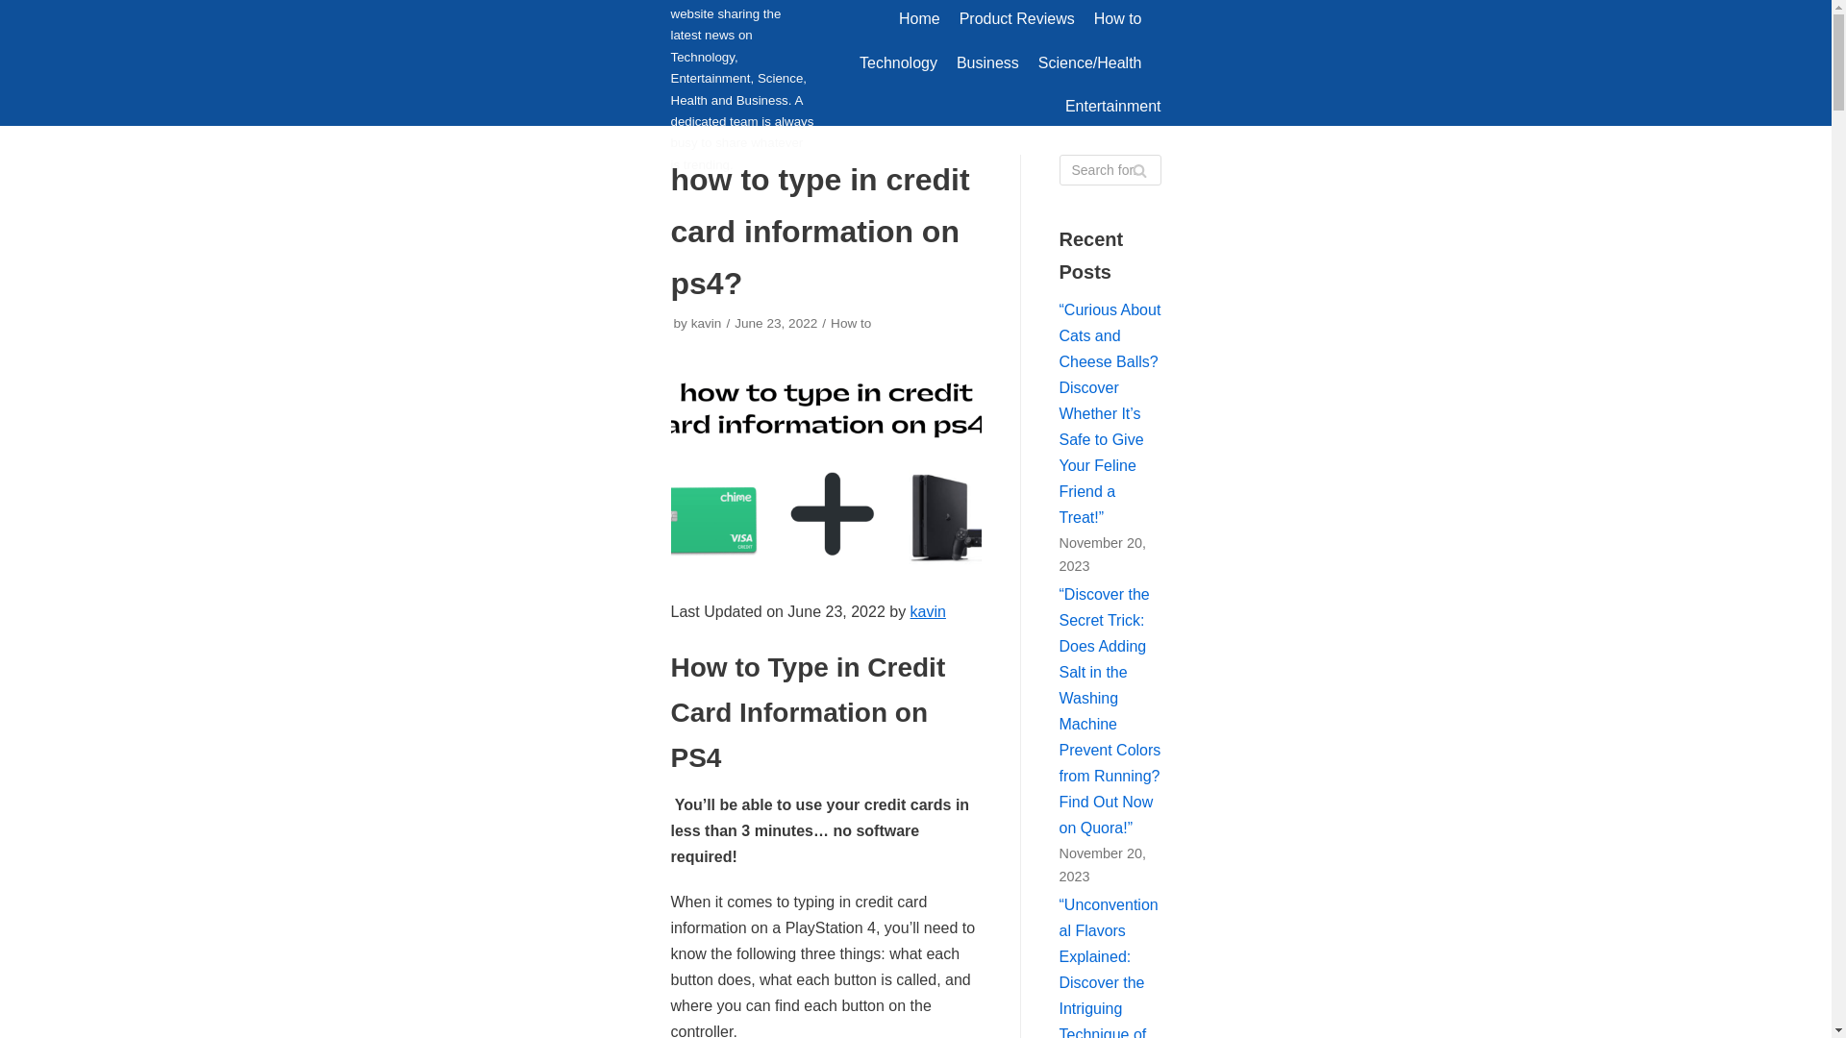 This screenshot has width=1846, height=1038. I want to click on Product Reviews, so click(1017, 19).